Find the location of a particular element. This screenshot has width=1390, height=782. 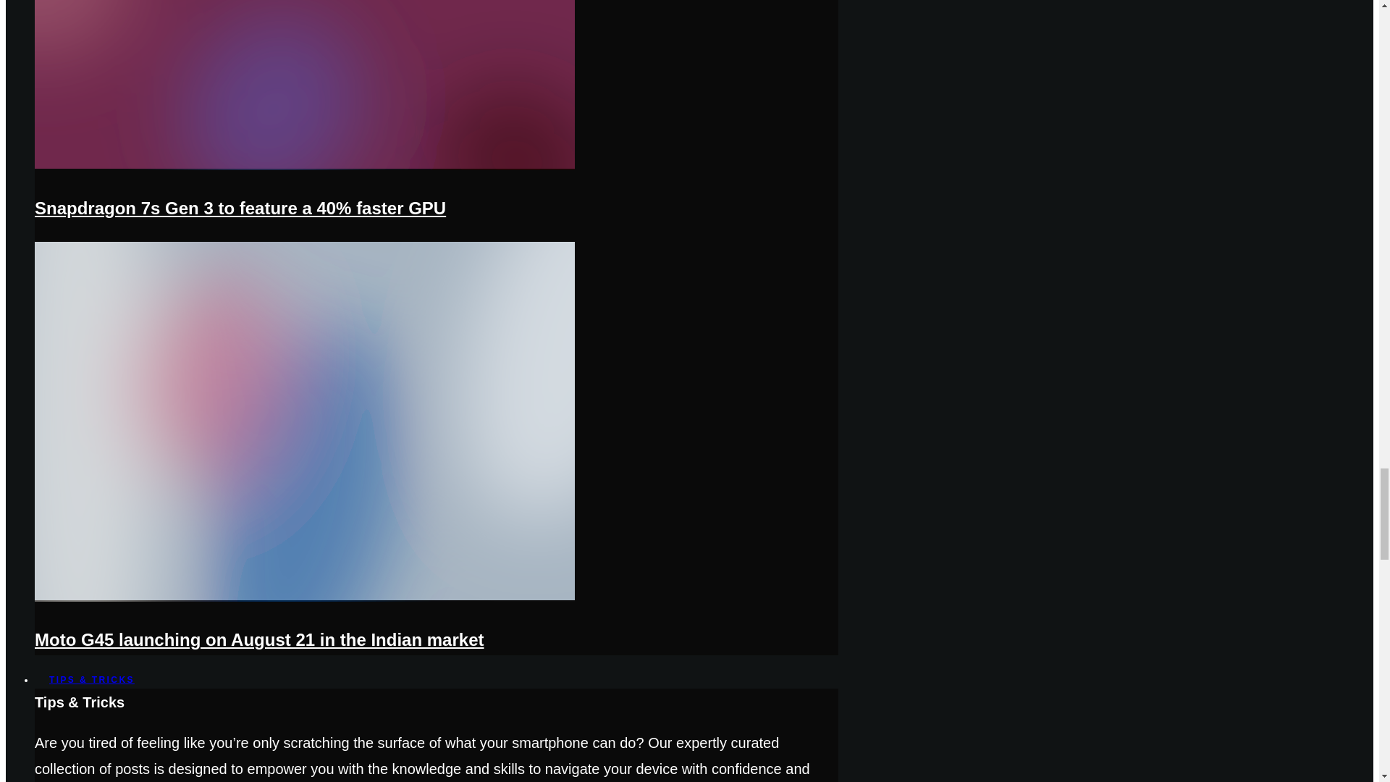

Snapdragon 7s Gen 3 Specifications is located at coordinates (305, 167).